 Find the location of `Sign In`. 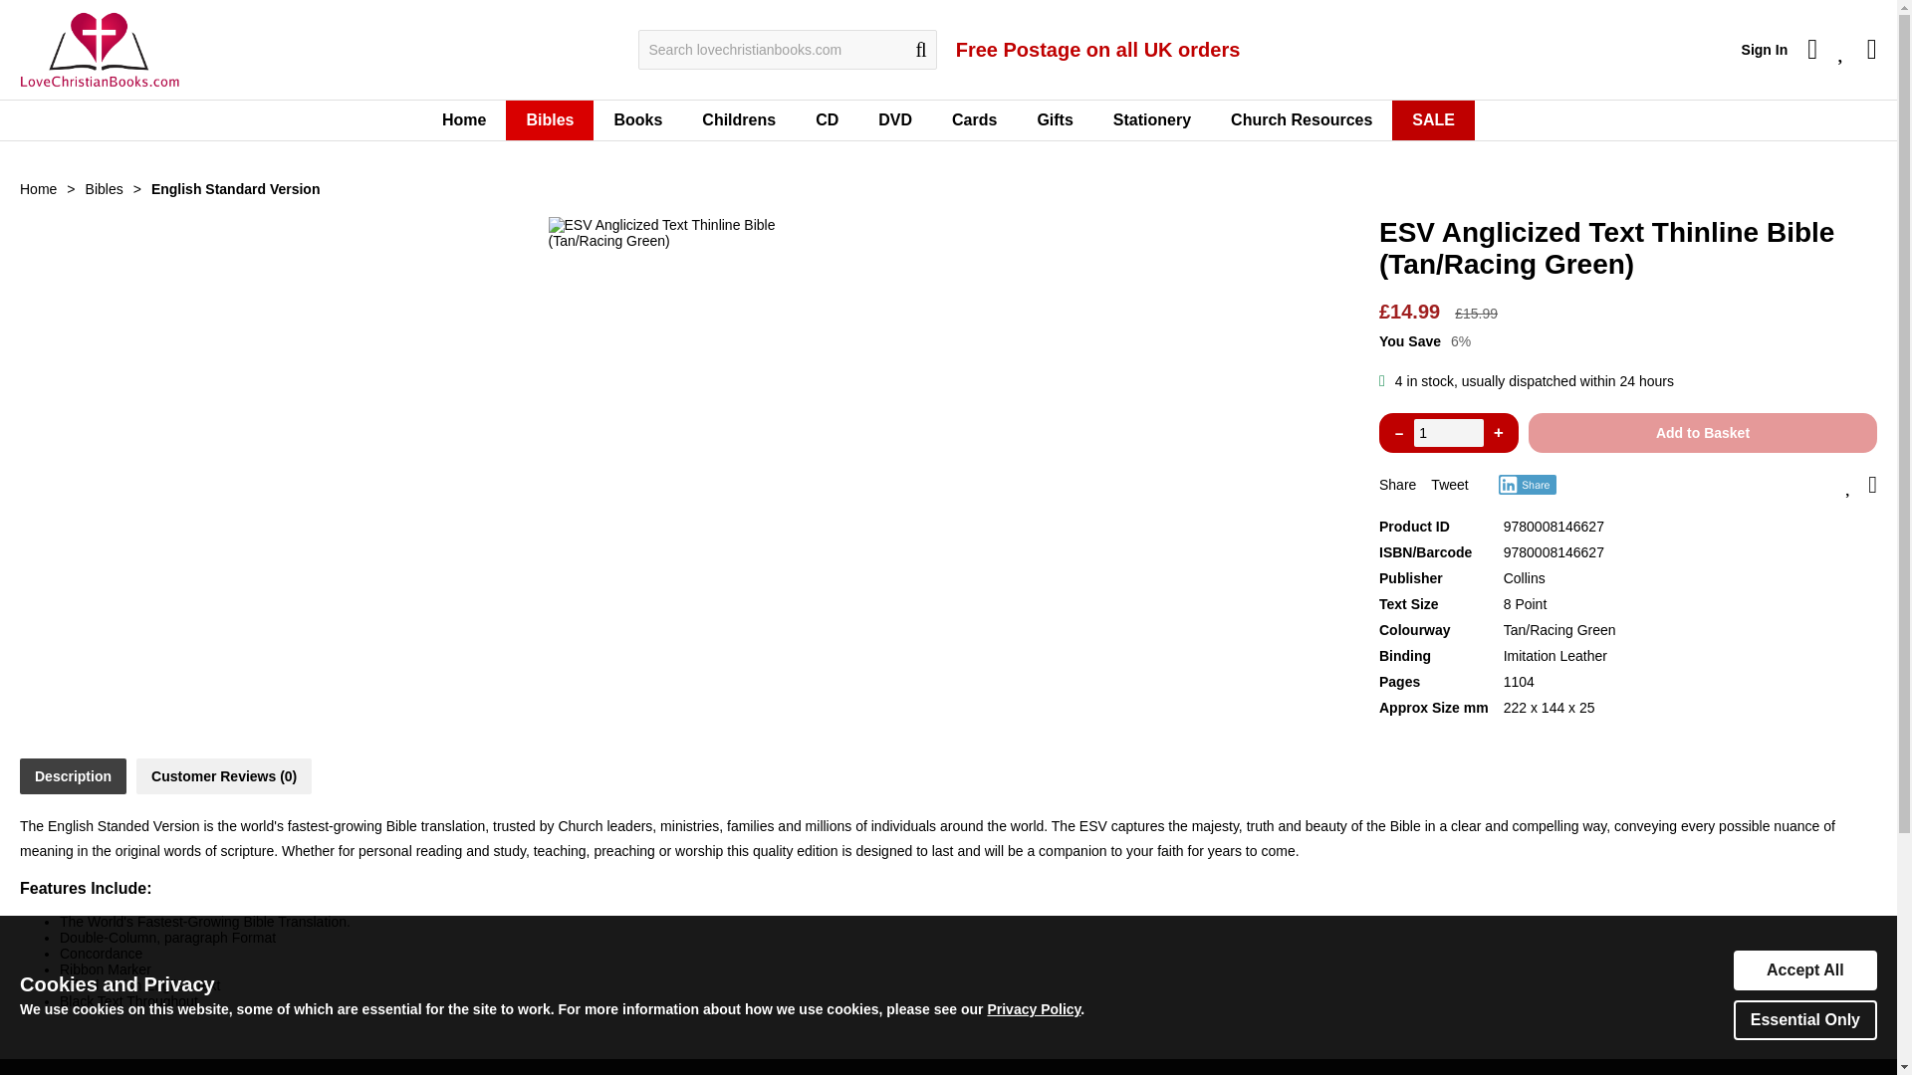

Sign In is located at coordinates (1765, 50).